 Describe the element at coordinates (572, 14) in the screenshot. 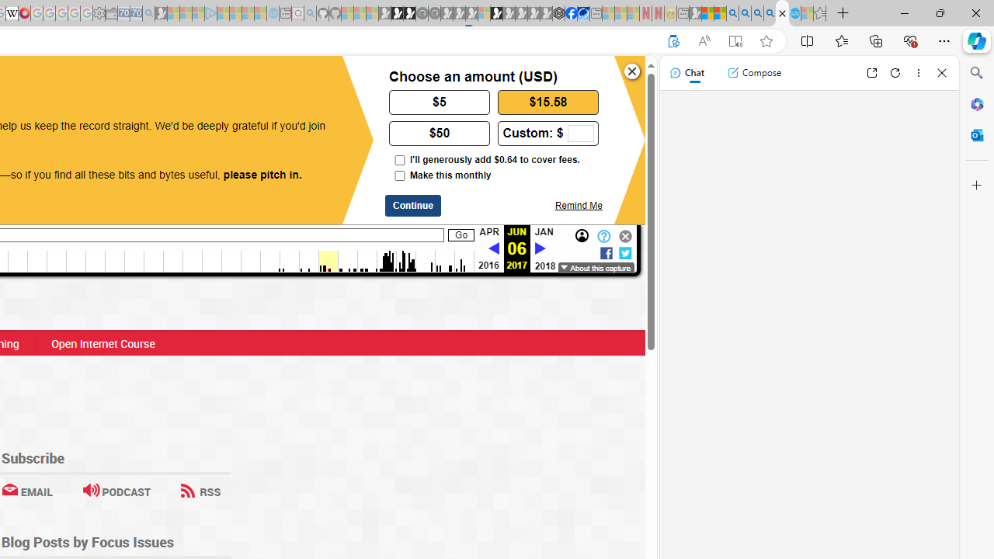

I see `Nordace | Facebook` at that location.